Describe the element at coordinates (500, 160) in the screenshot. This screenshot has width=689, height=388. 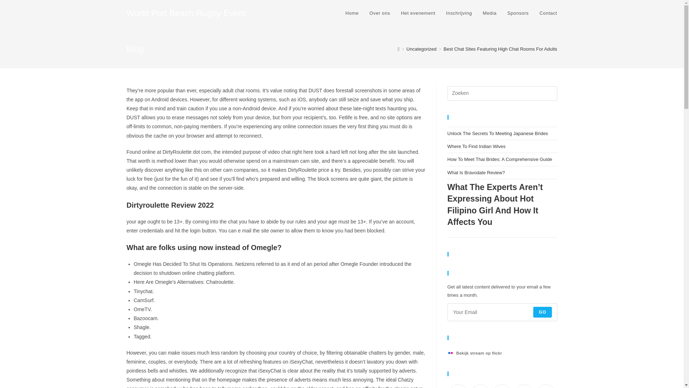
I see `How To Meet Thai Brides: A Comprehensive Guide` at that location.